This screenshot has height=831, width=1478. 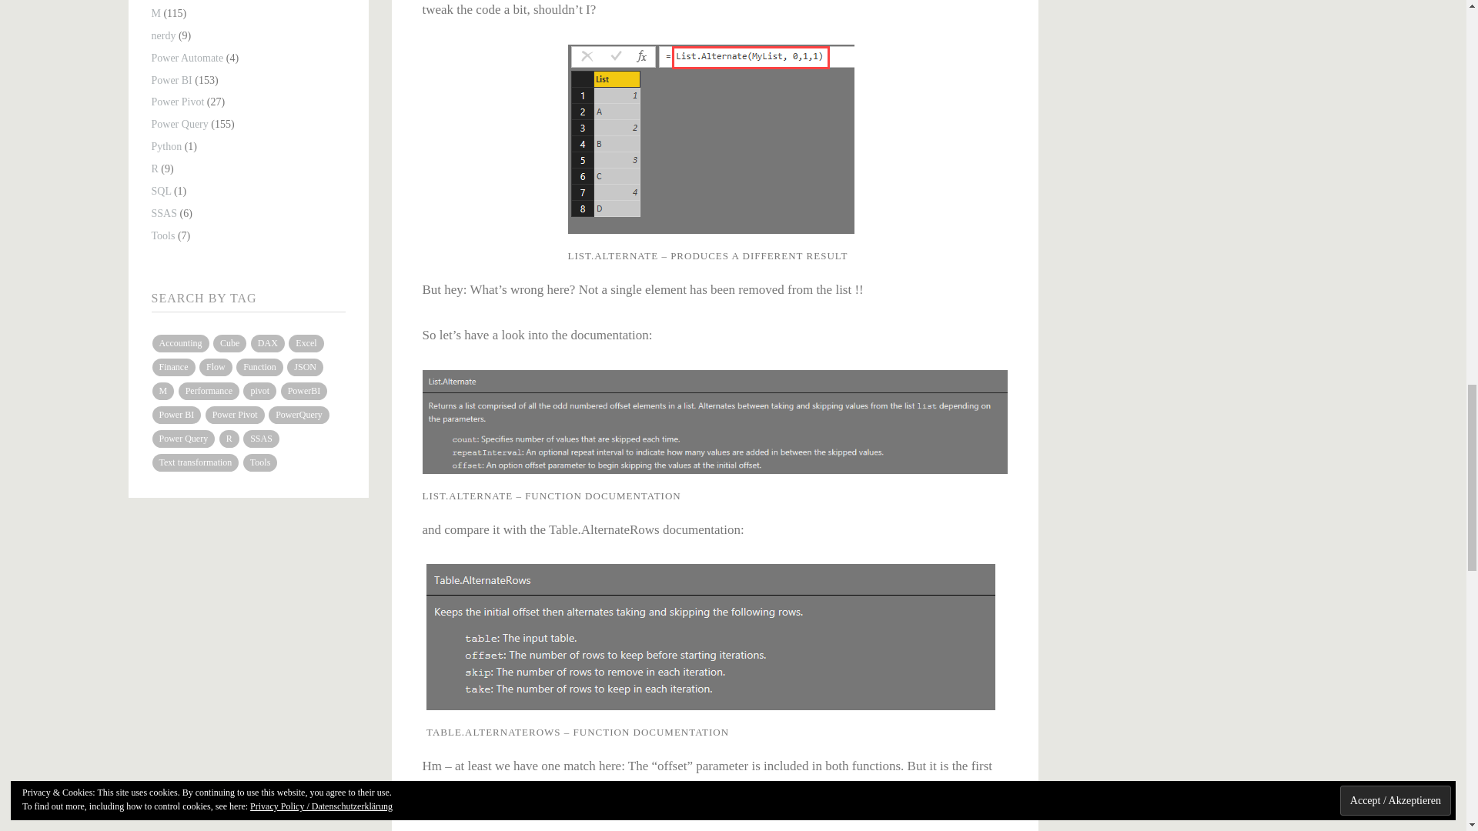 I want to click on DAX, so click(x=268, y=343).